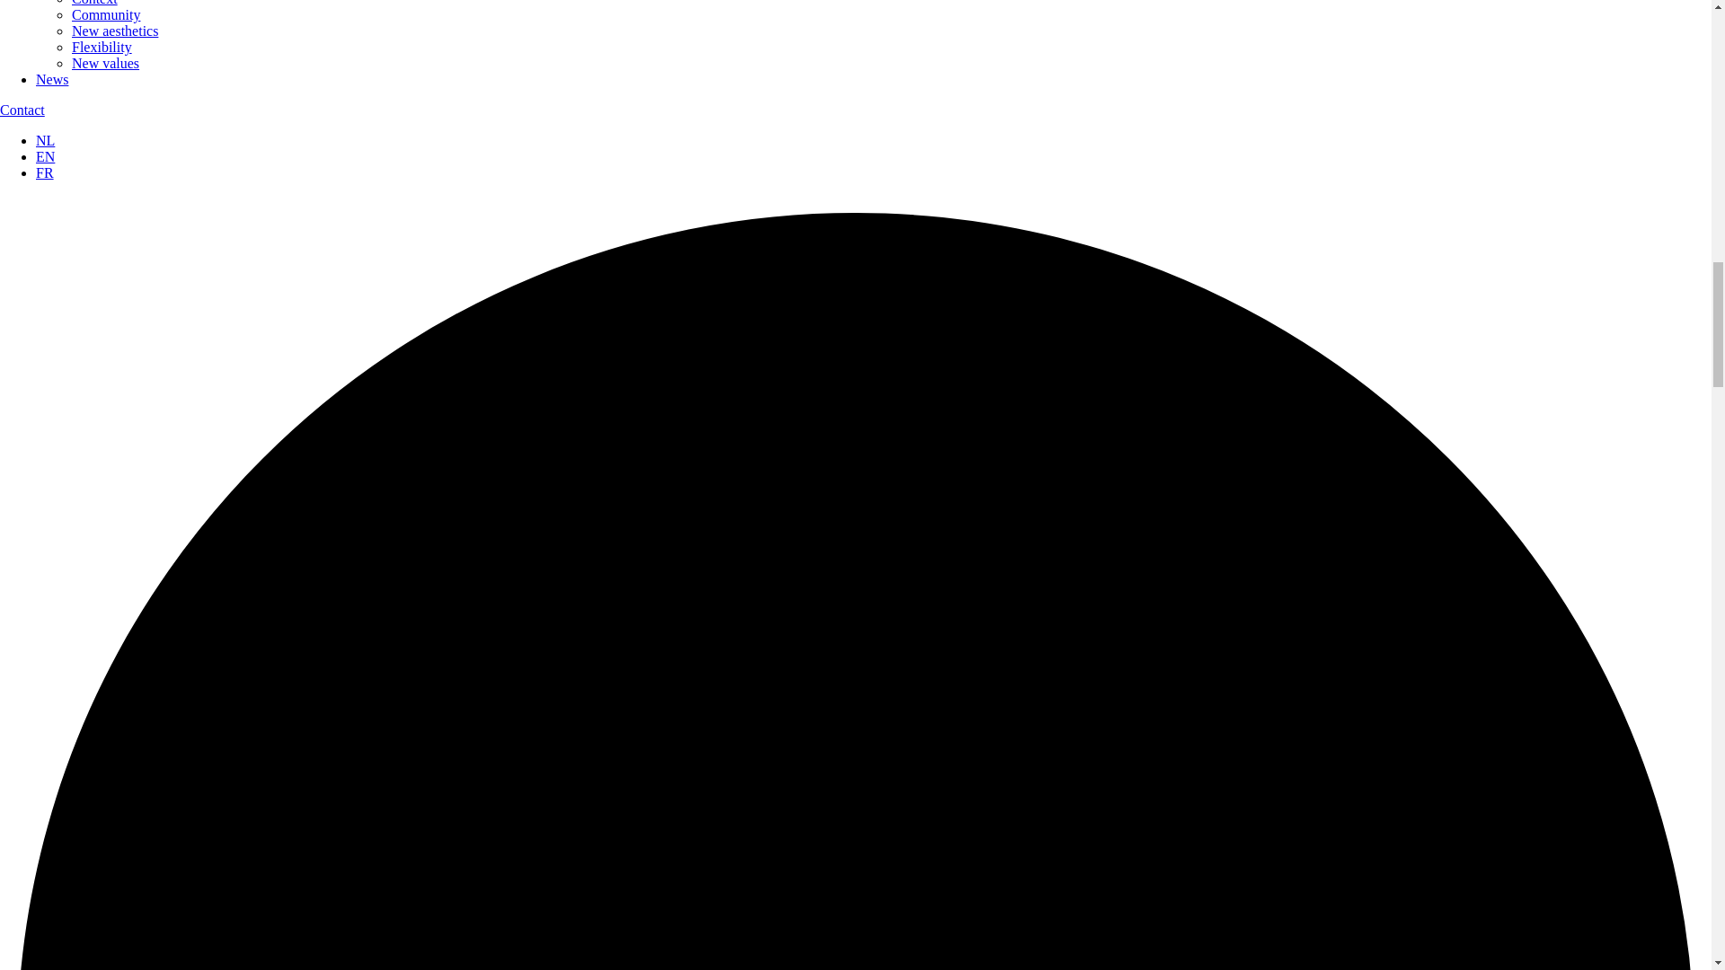  What do you see at coordinates (115, 31) in the screenshot?
I see `New aesthetics` at bounding box center [115, 31].